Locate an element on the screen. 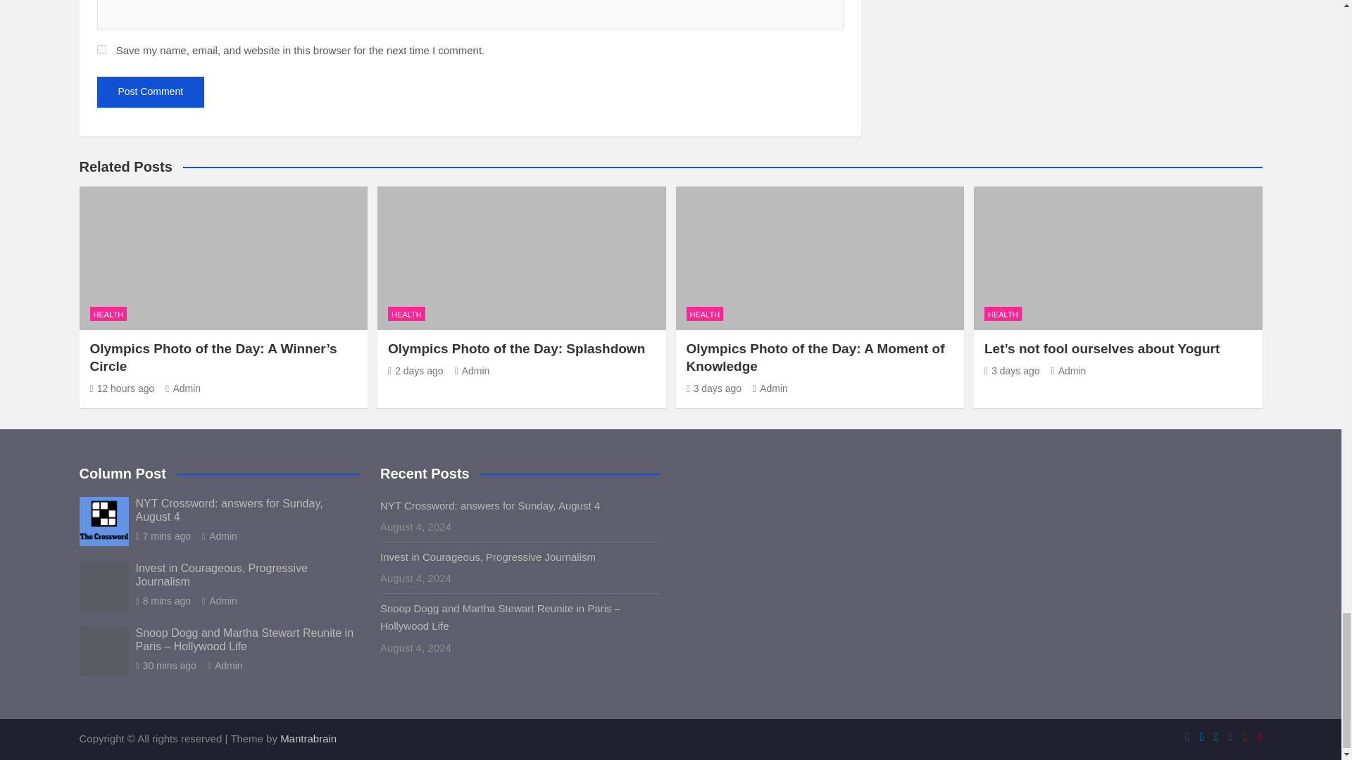  Post Comment is located at coordinates (151, 92).